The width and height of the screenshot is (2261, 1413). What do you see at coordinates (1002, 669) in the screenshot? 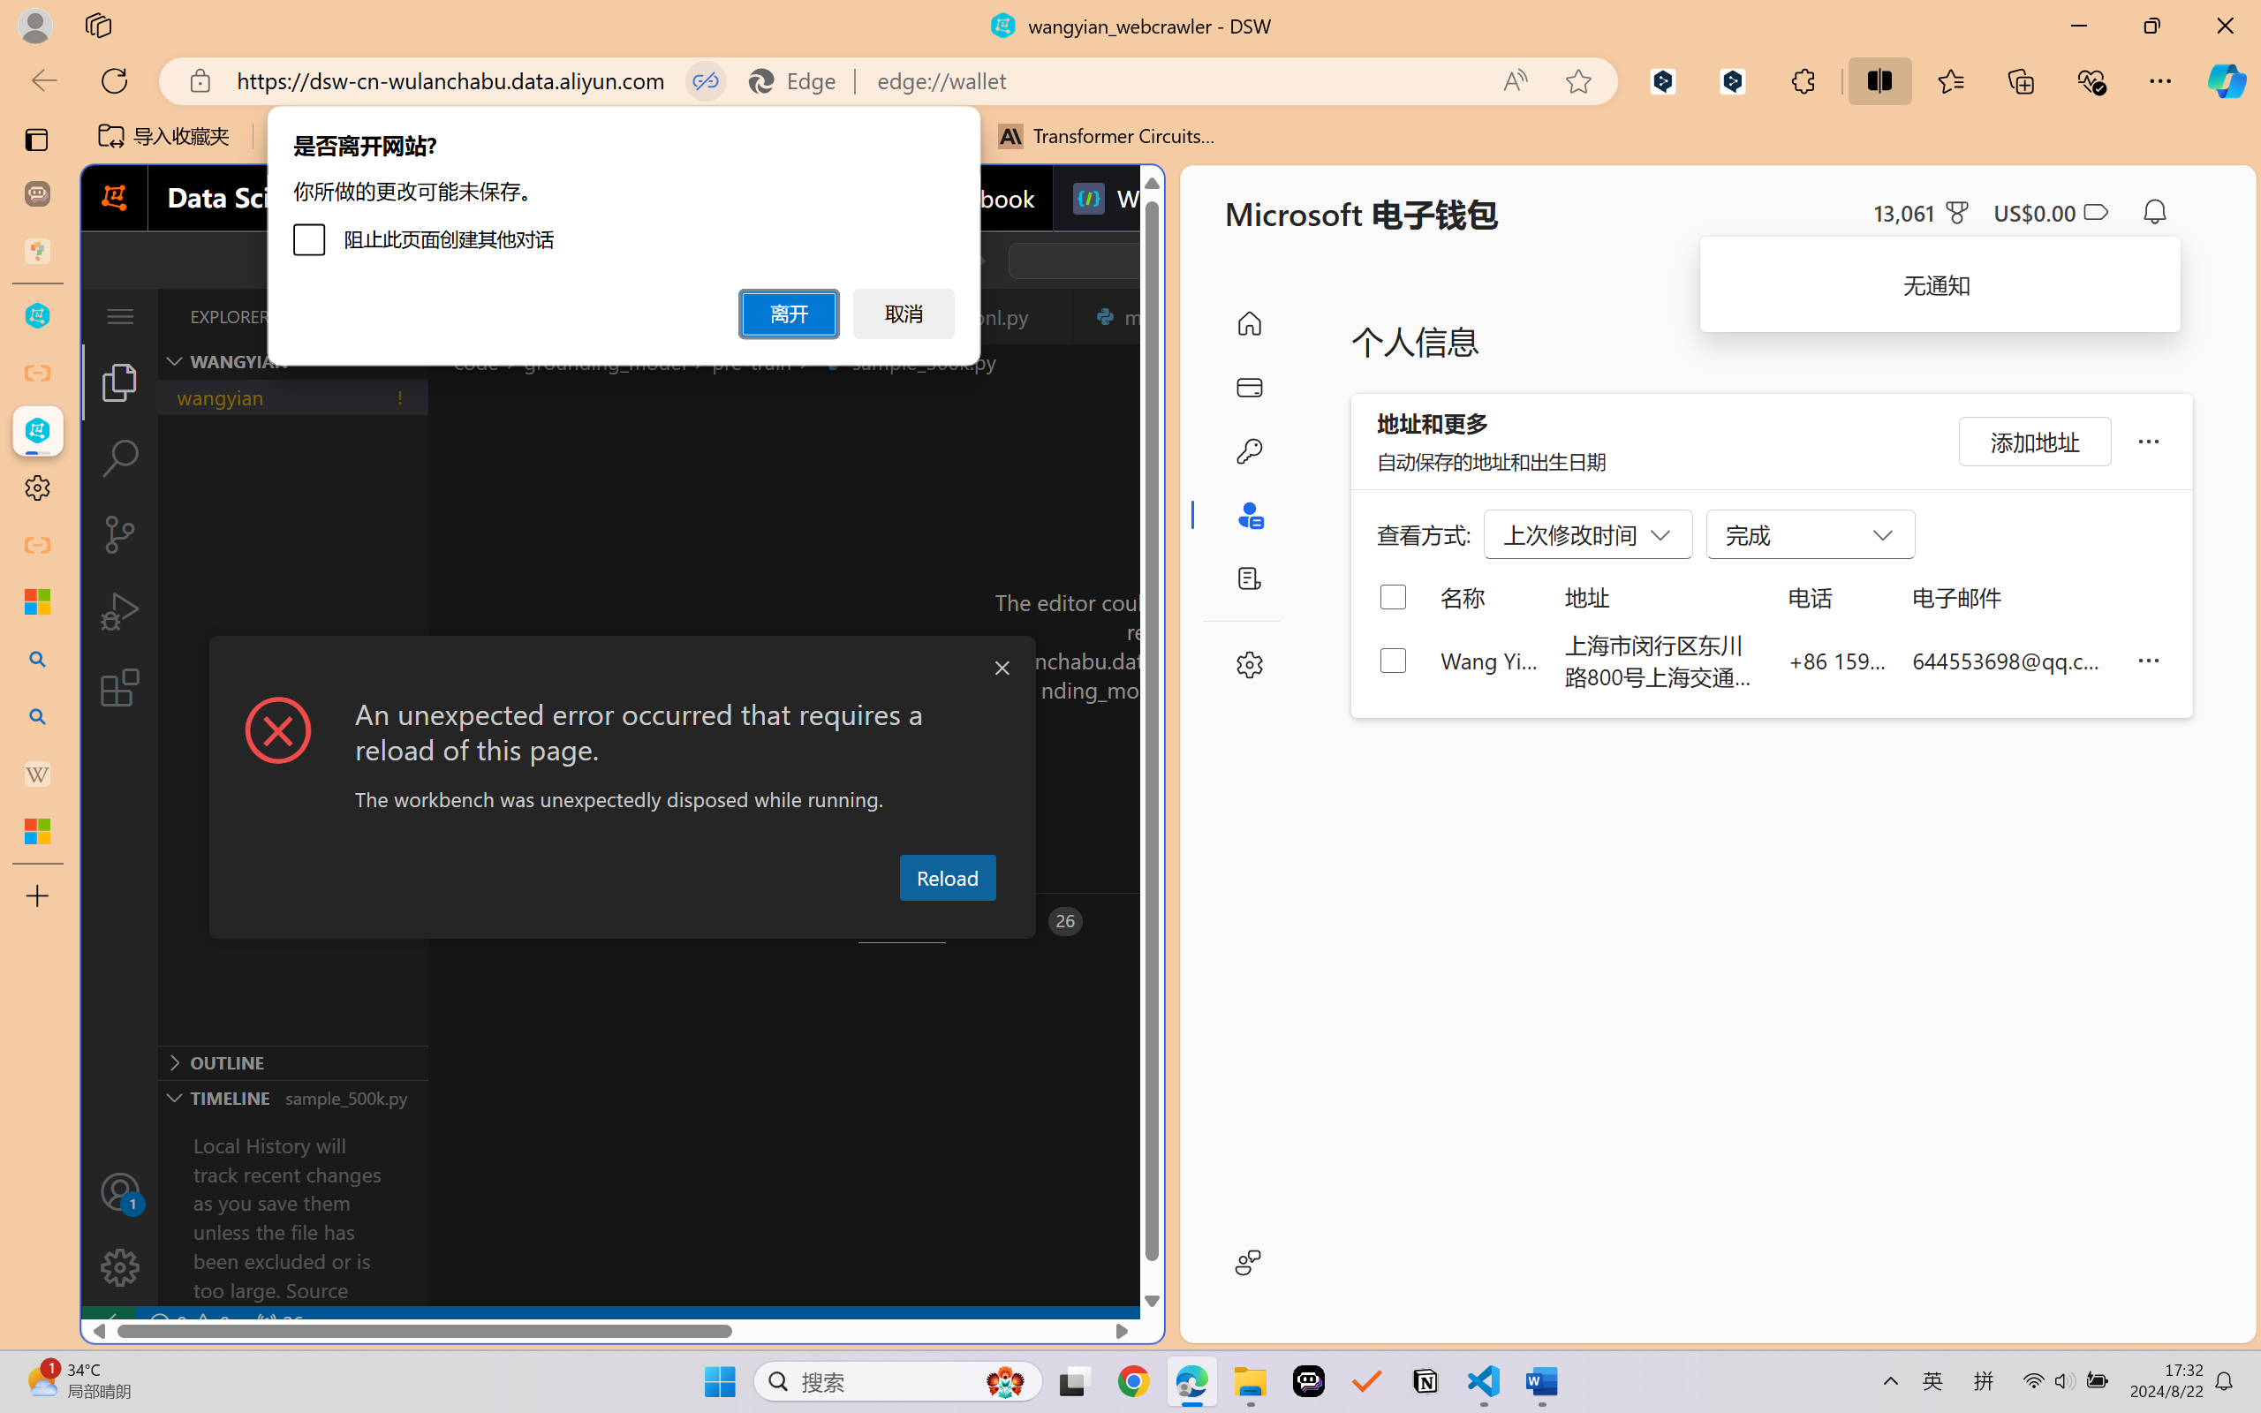
I see `Close Dialog` at bounding box center [1002, 669].